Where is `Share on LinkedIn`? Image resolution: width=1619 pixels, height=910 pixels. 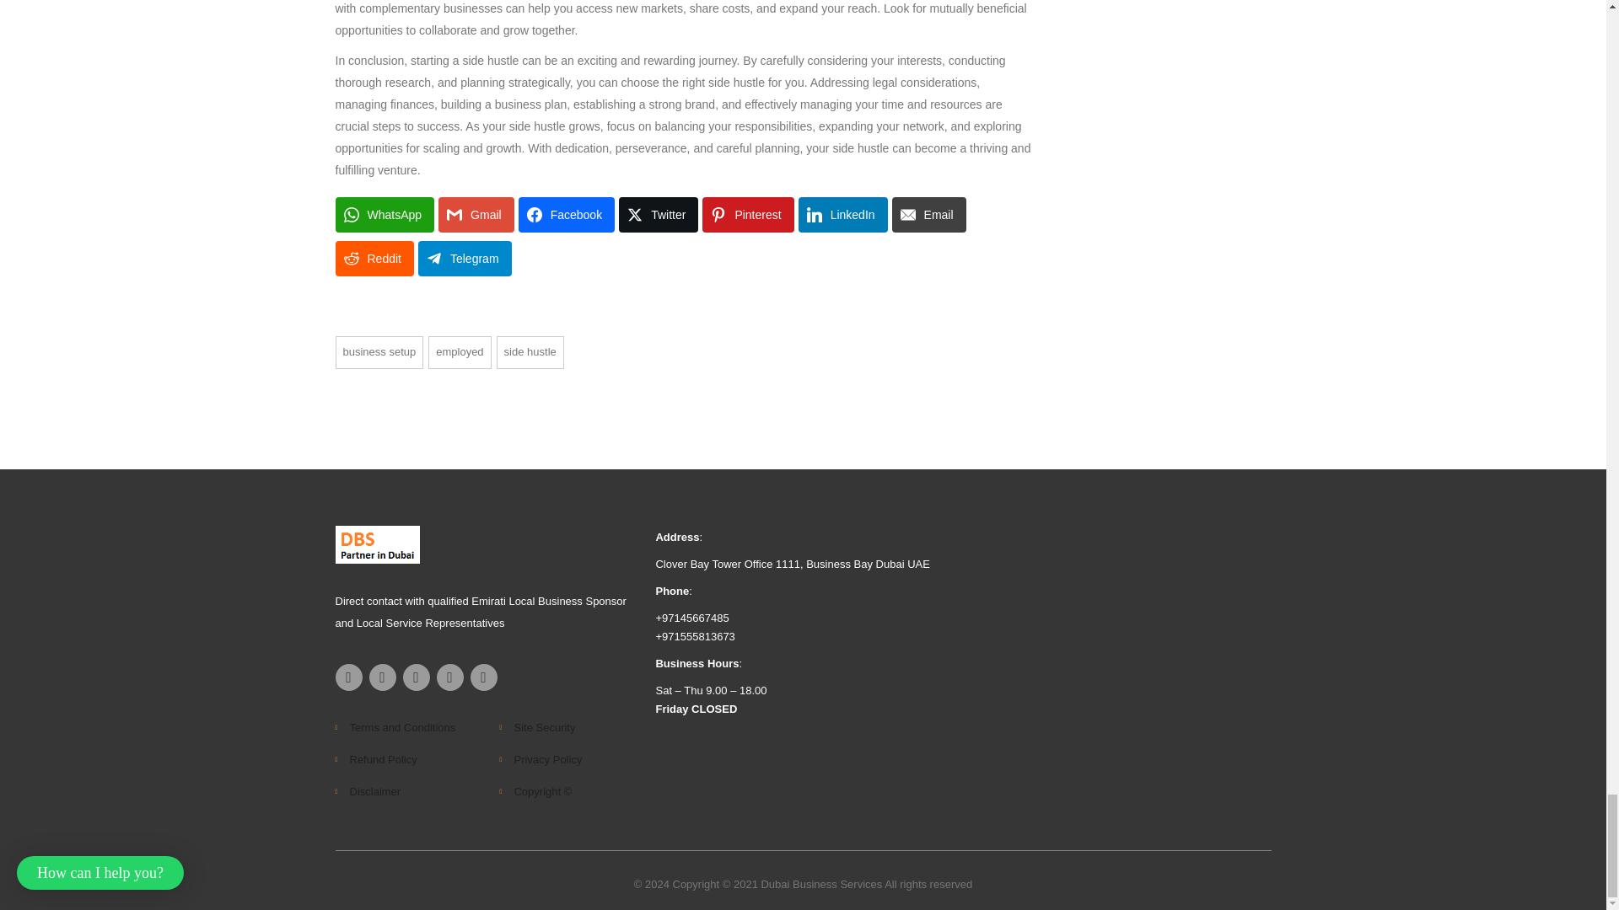 Share on LinkedIn is located at coordinates (842, 215).